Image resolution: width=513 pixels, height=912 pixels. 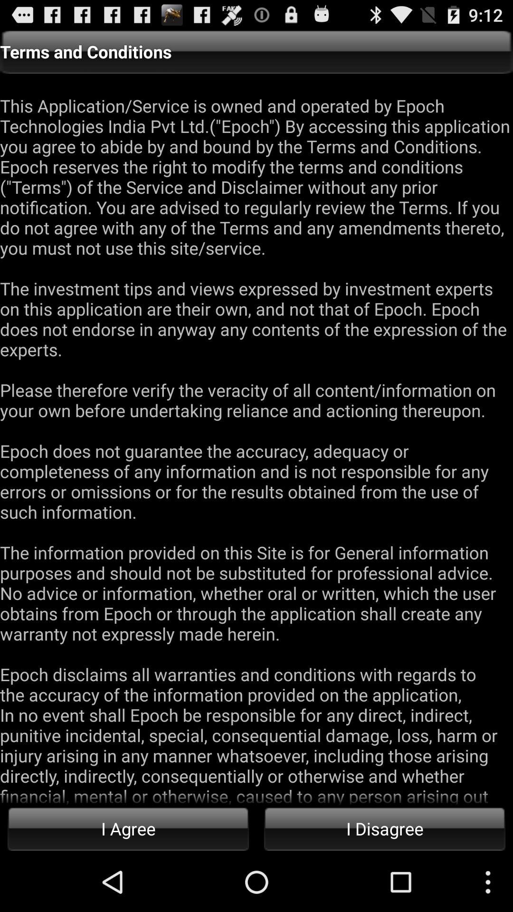 What do you see at coordinates (385, 828) in the screenshot?
I see `press the item below the this application service` at bounding box center [385, 828].